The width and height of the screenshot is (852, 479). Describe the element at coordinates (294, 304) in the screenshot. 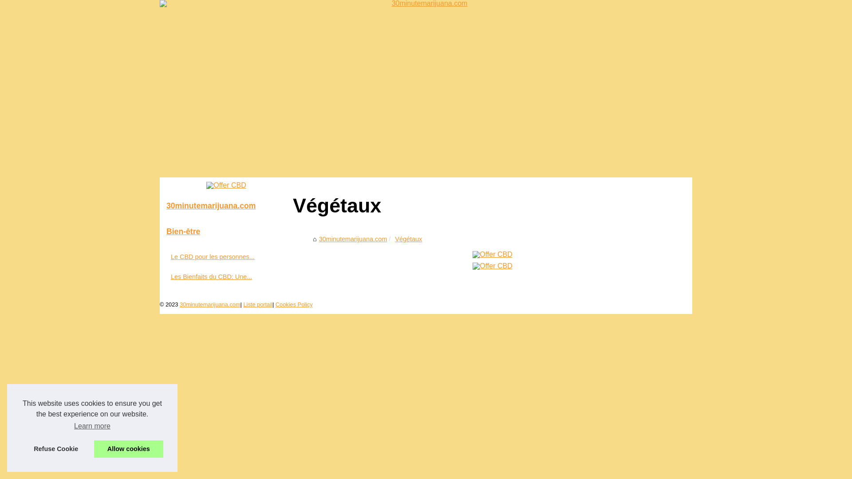

I see `Cookies Policy` at that location.